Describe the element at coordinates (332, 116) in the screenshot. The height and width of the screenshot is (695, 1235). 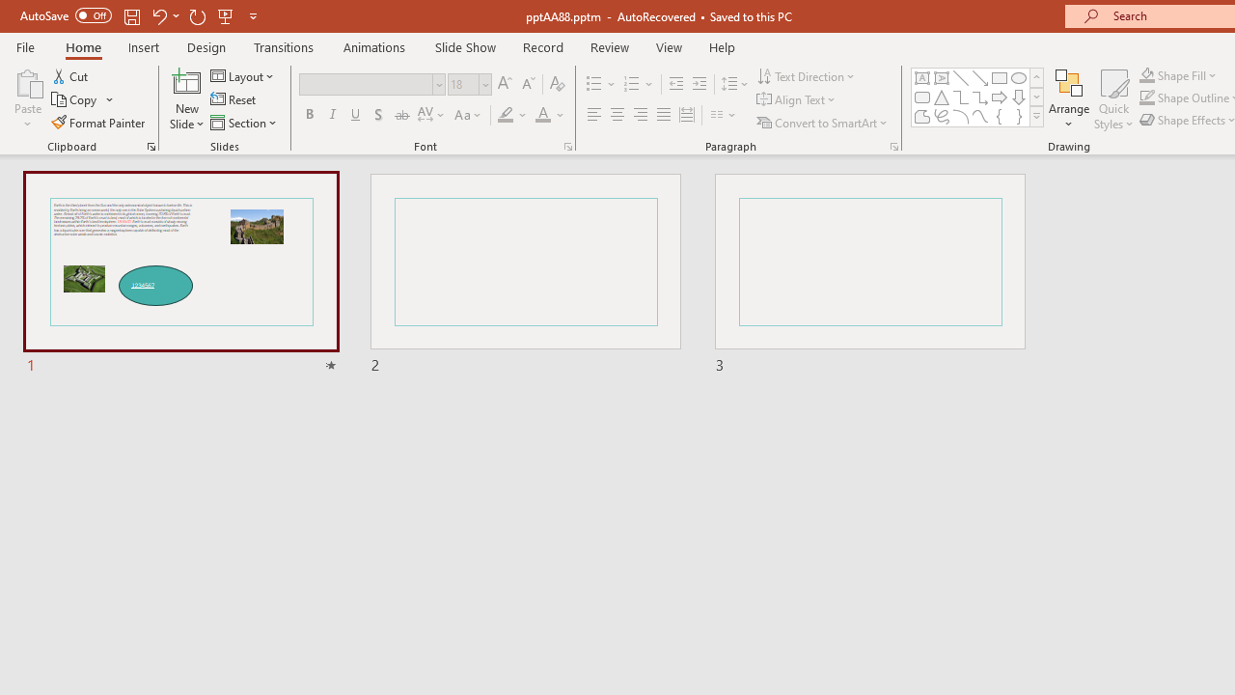
I see `Italic` at that location.